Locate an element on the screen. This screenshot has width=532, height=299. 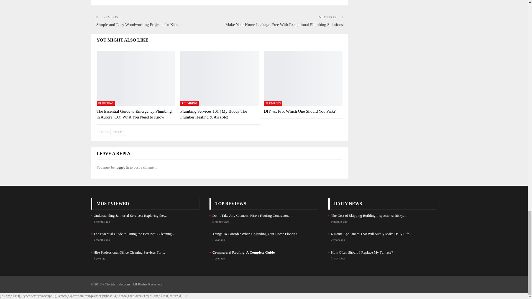
PLUMBING is located at coordinates (189, 104).